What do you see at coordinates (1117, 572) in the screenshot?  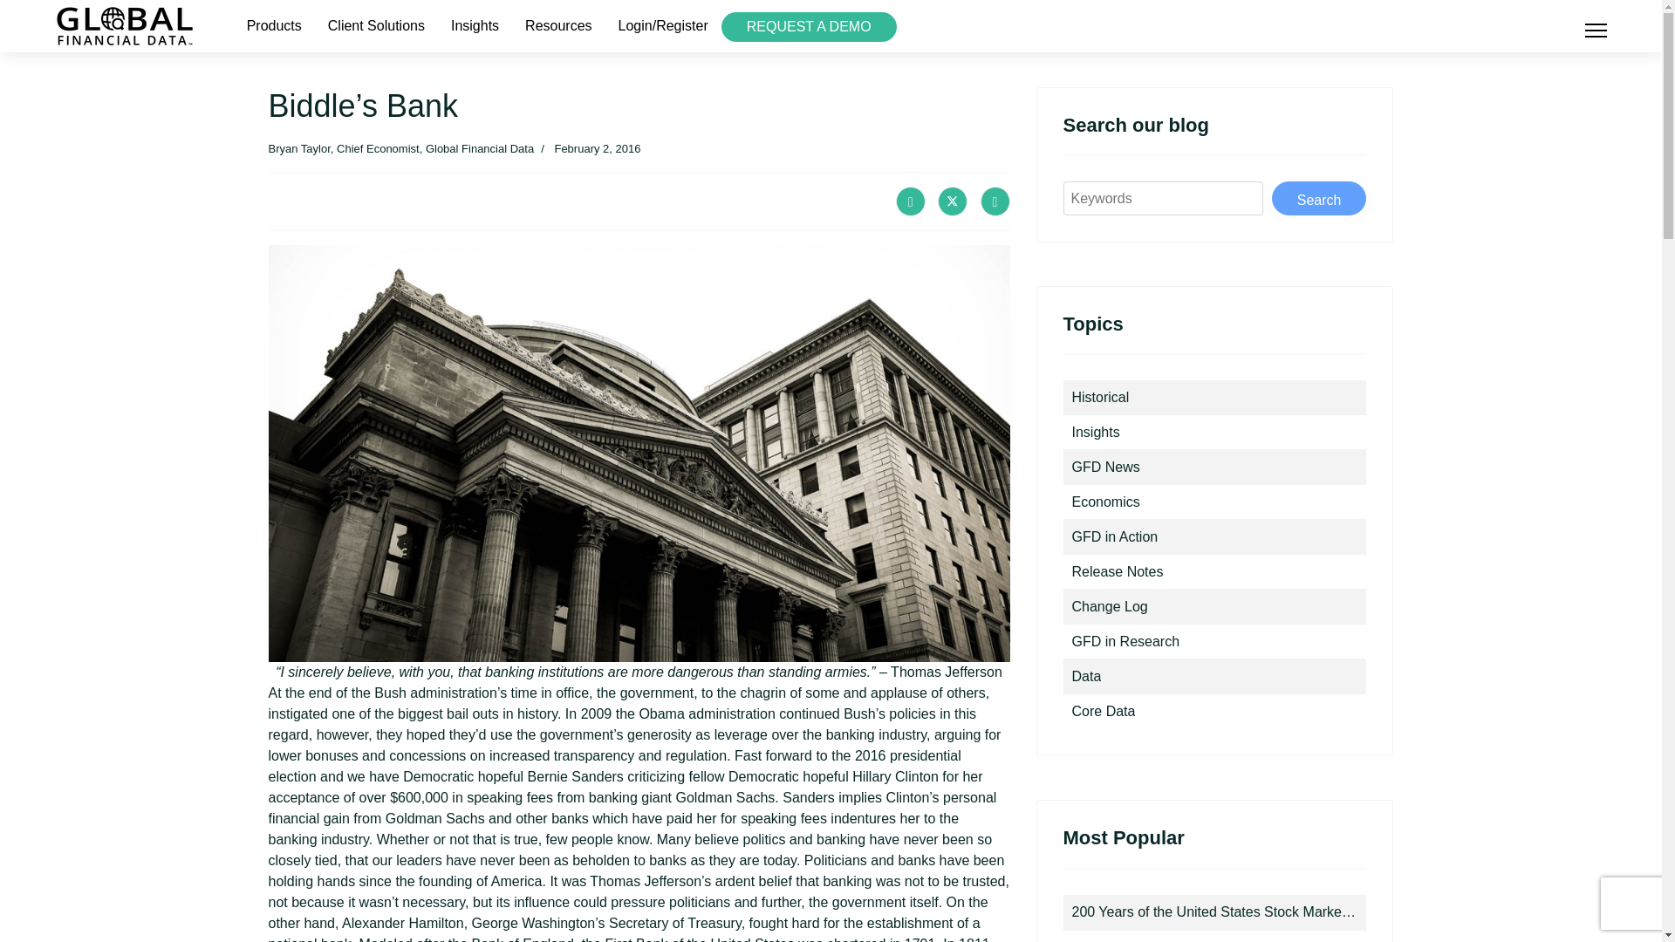 I see `Release Notes` at bounding box center [1117, 572].